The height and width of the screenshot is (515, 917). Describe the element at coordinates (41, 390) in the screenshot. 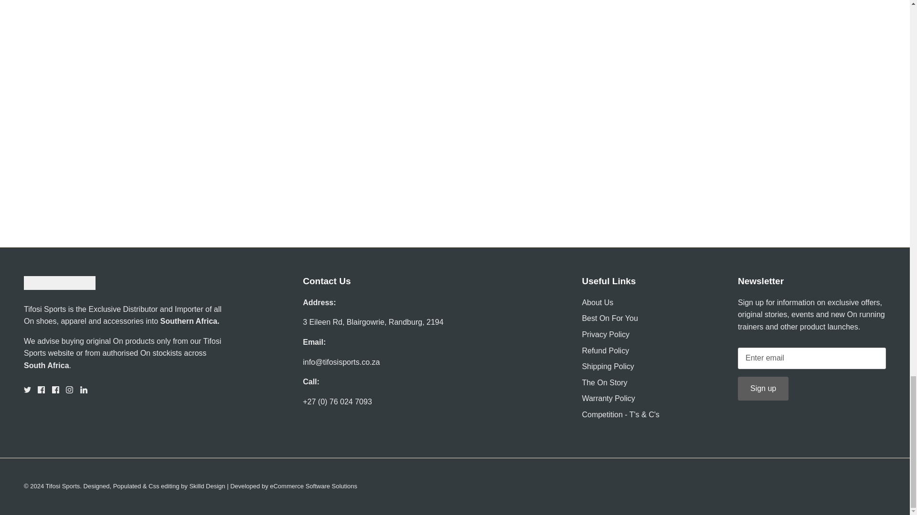

I see `Facebook` at that location.